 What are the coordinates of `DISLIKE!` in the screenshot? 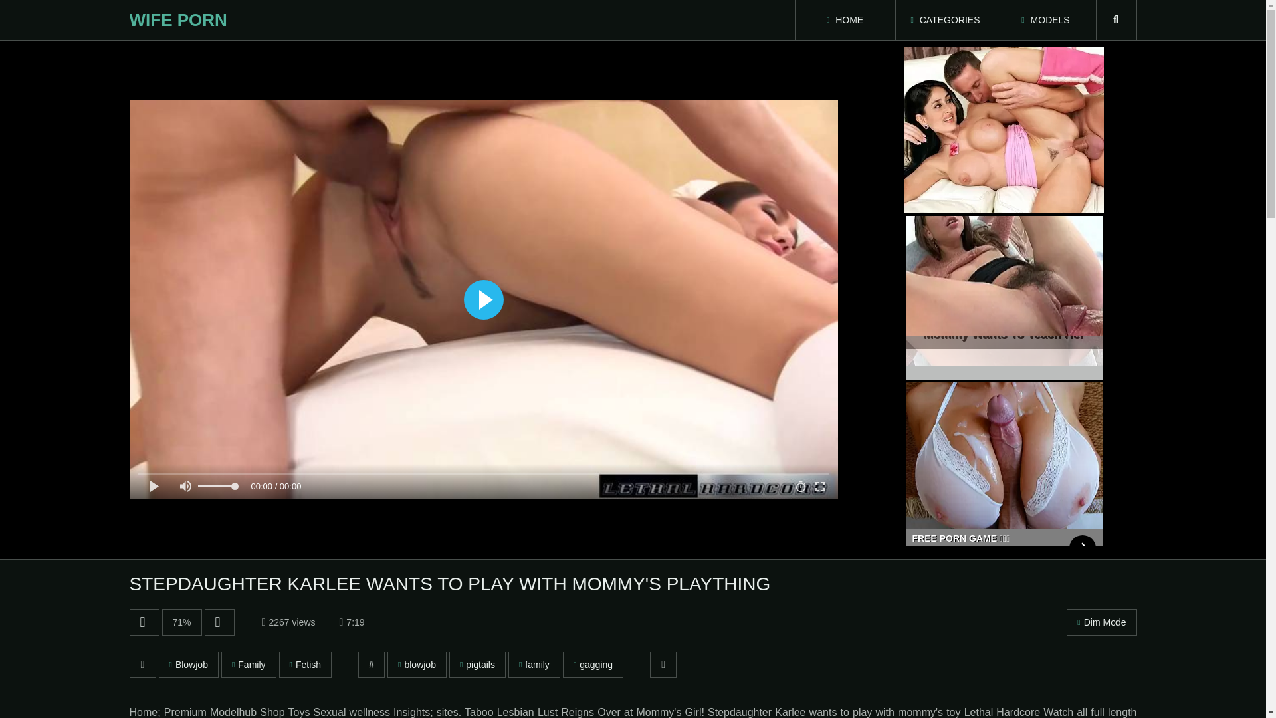 It's located at (219, 622).